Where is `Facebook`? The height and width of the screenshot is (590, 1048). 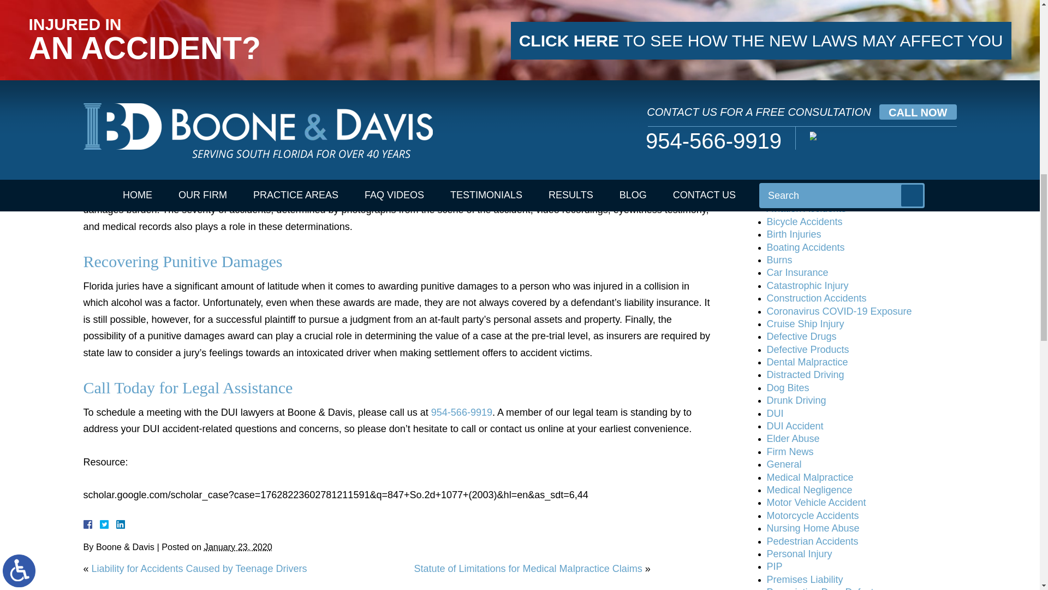
Facebook is located at coordinates (100, 524).